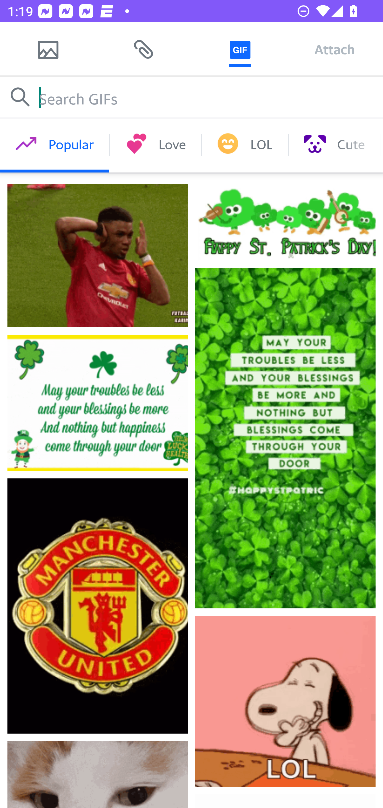 The width and height of the screenshot is (383, 808). I want to click on Cute, so click(334, 145).